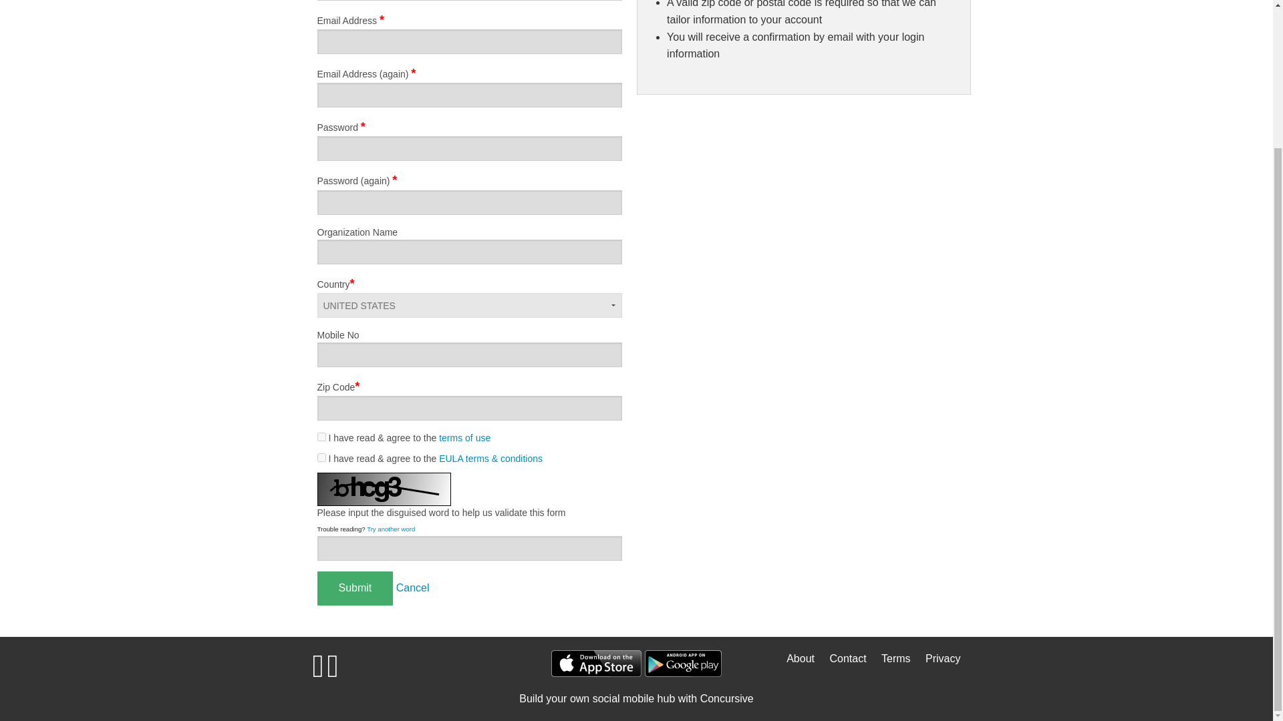 Image resolution: width=1283 pixels, height=721 pixels. I want to click on Submit, so click(354, 589).